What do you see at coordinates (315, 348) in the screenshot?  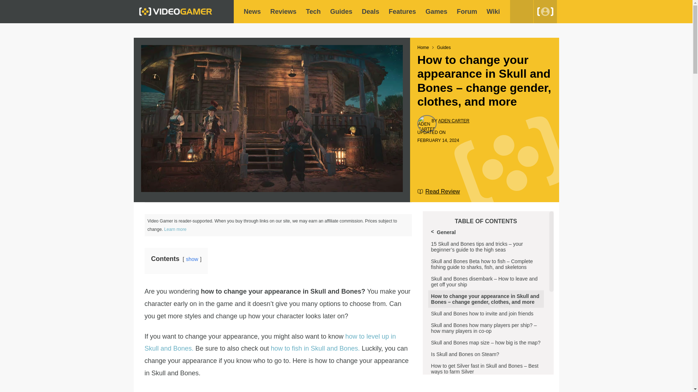 I see `how to fish in Skull and Bones.` at bounding box center [315, 348].